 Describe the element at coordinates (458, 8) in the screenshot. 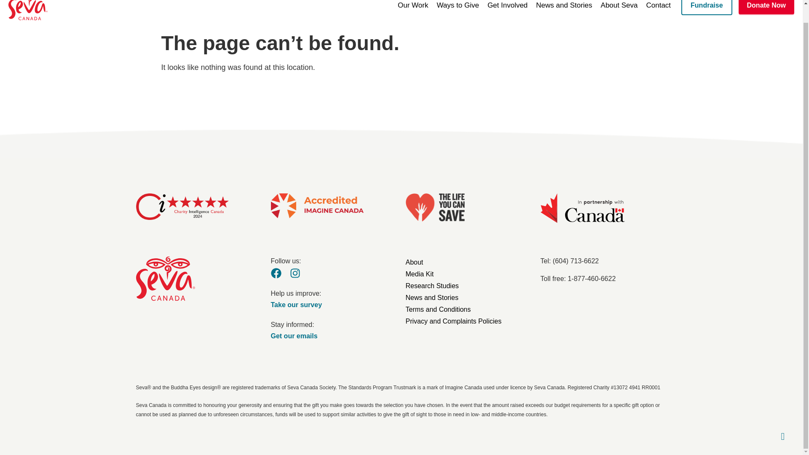

I see `Ways to Give` at that location.